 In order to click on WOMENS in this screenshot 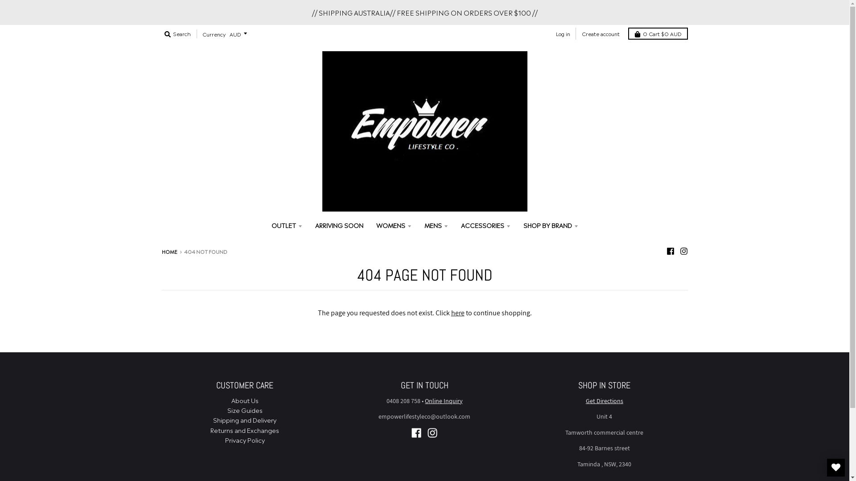, I will do `click(393, 225)`.